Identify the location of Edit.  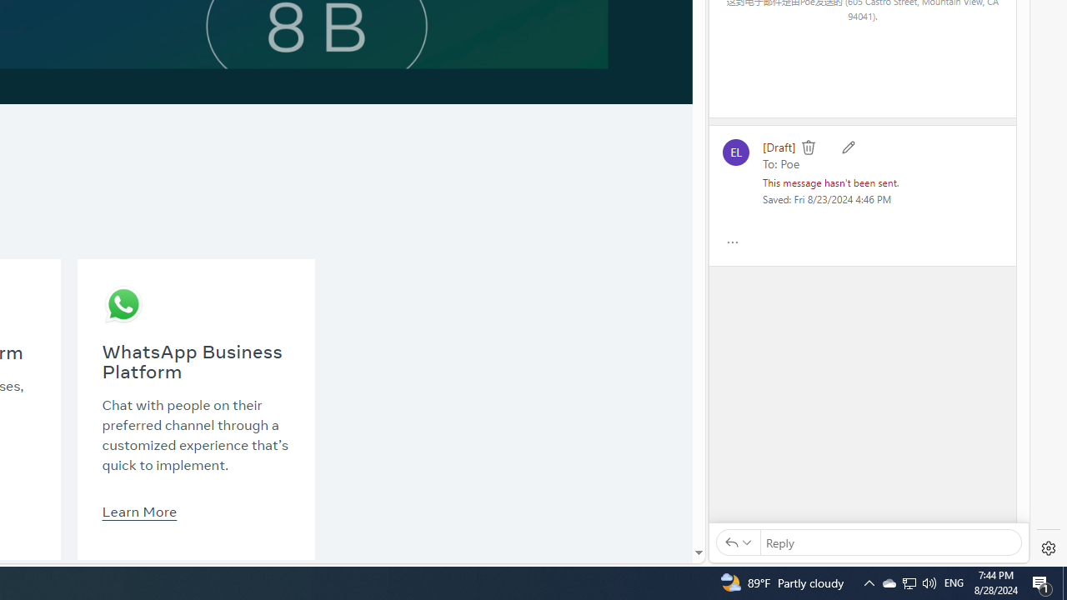
(849, 147).